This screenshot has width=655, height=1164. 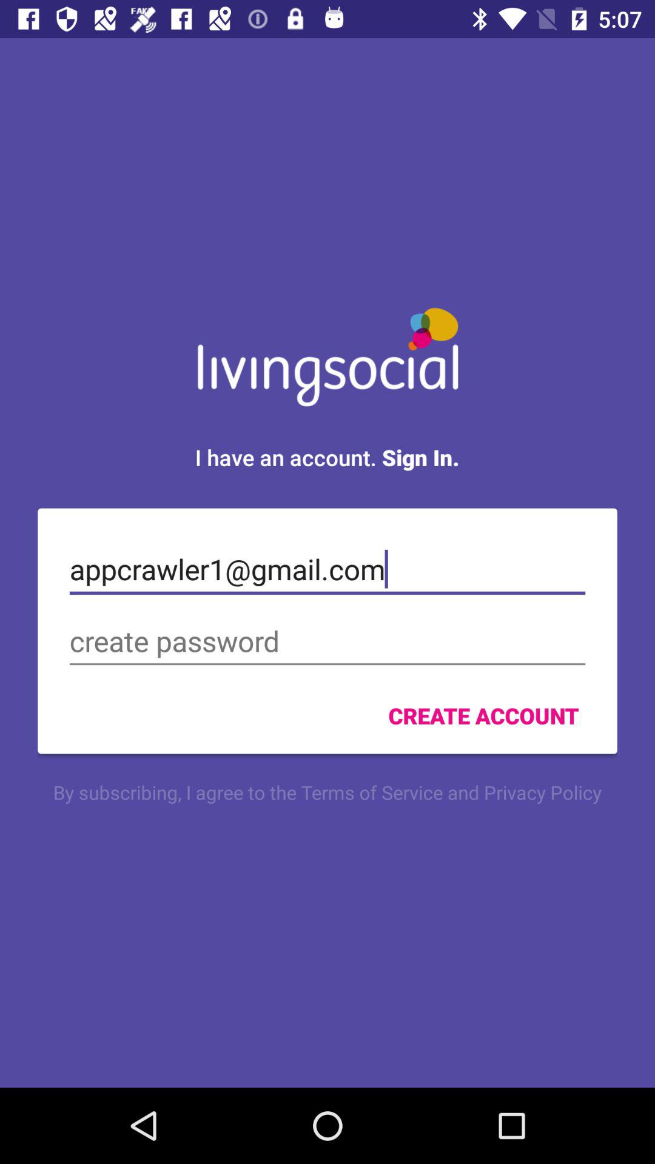 What do you see at coordinates (483, 715) in the screenshot?
I see `click create account` at bounding box center [483, 715].